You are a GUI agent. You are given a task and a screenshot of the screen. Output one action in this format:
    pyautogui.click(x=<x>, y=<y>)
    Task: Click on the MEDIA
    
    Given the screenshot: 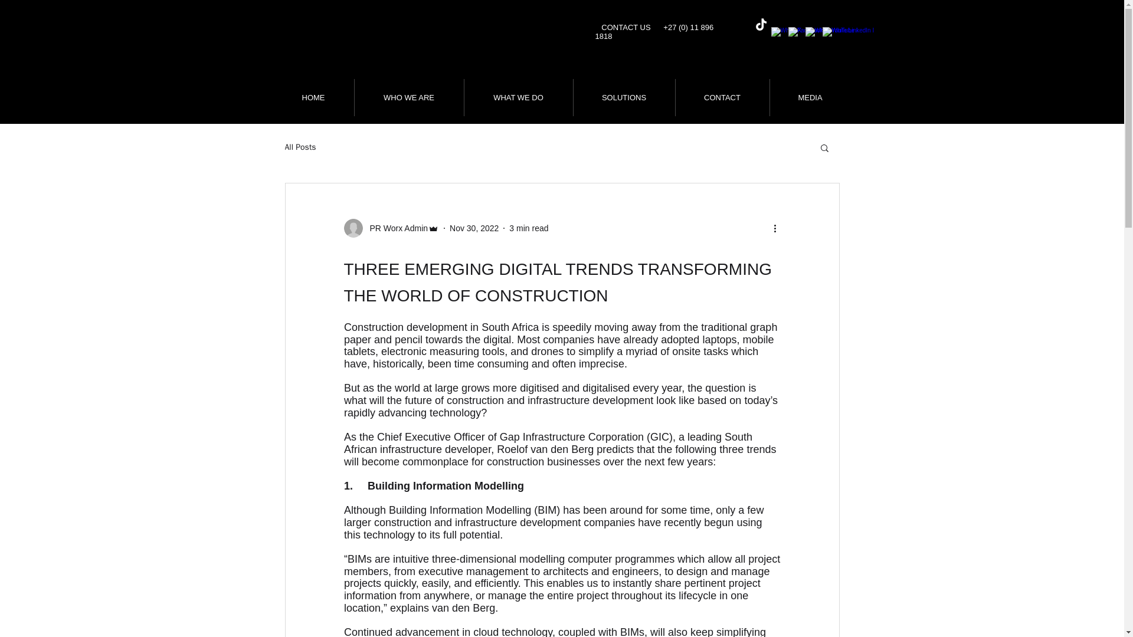 What is the action you would take?
    pyautogui.click(x=810, y=97)
    